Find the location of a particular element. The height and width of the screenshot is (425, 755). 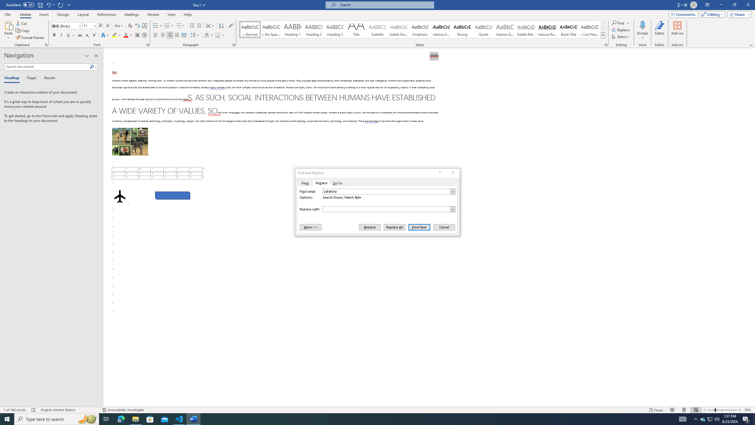

Format Painter is located at coordinates (31, 38).